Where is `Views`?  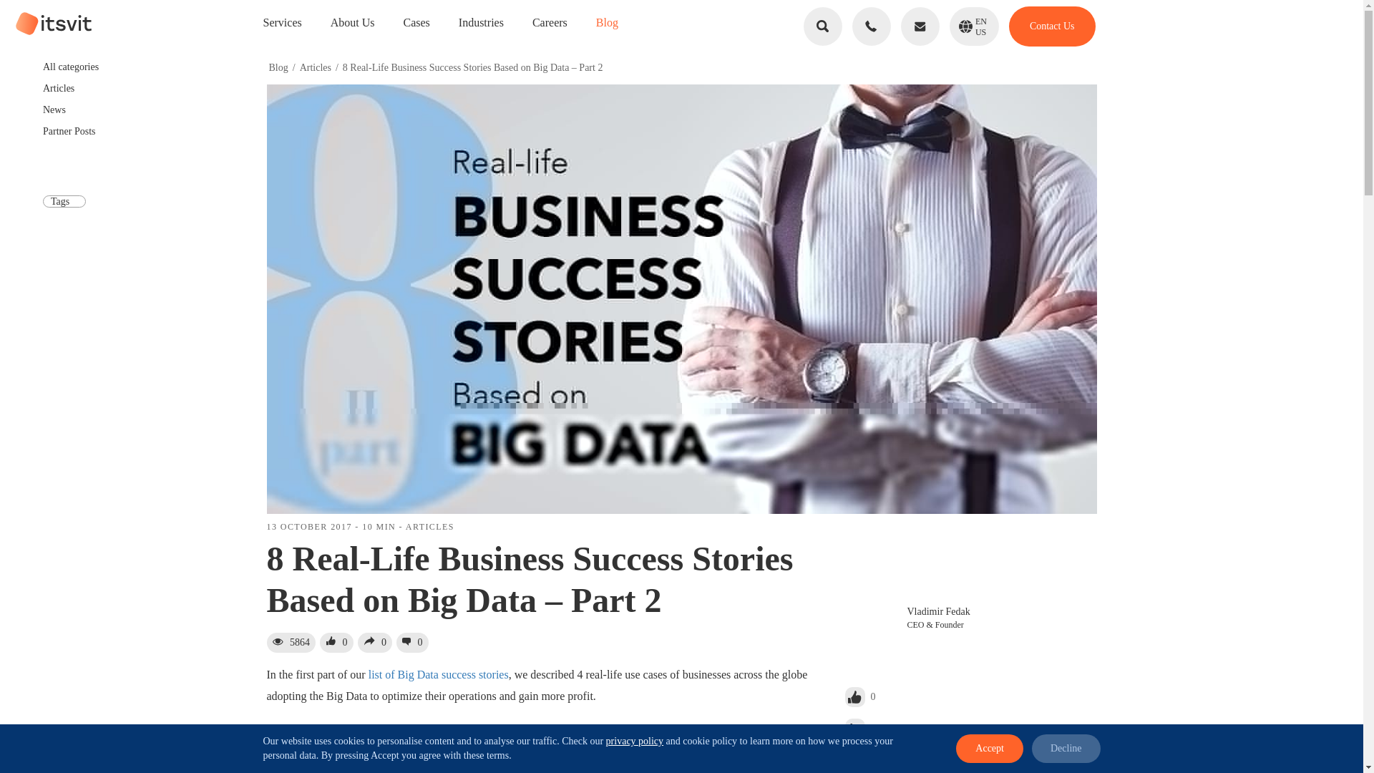 Views is located at coordinates (291, 643).